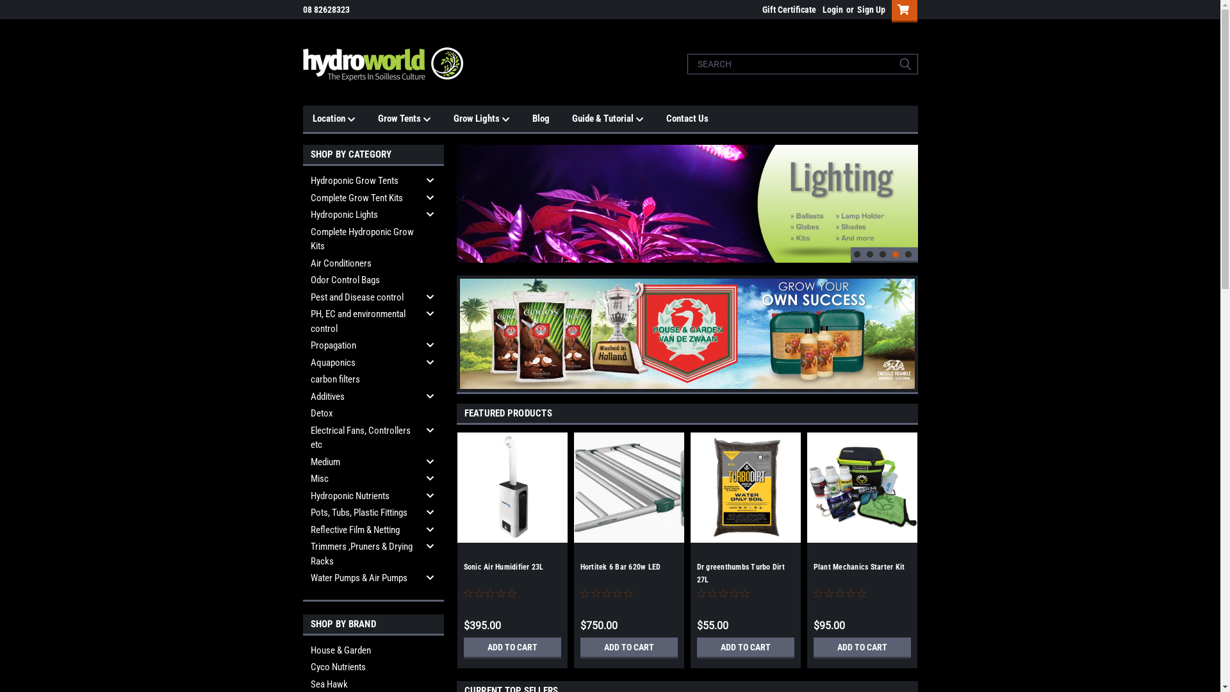  Describe the element at coordinates (363, 181) in the screenshot. I see `Hydroponic Grow Tents` at that location.